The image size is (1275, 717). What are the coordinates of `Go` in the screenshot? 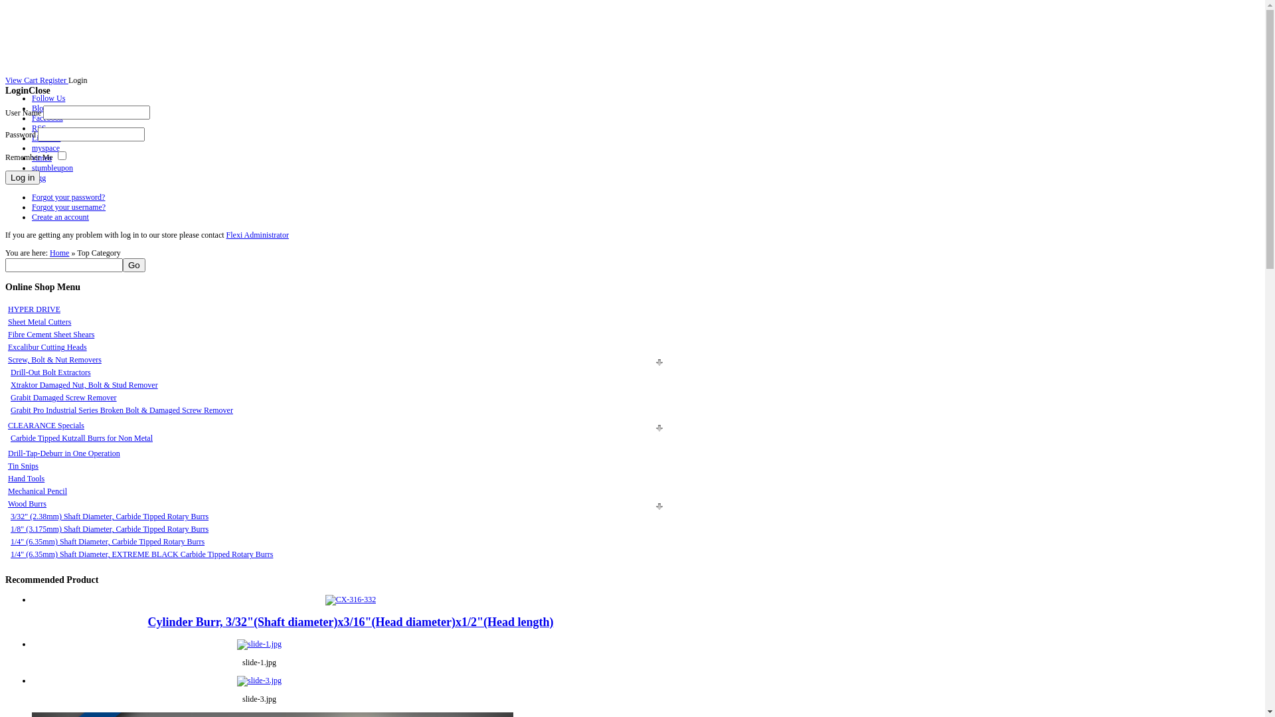 It's located at (134, 266).